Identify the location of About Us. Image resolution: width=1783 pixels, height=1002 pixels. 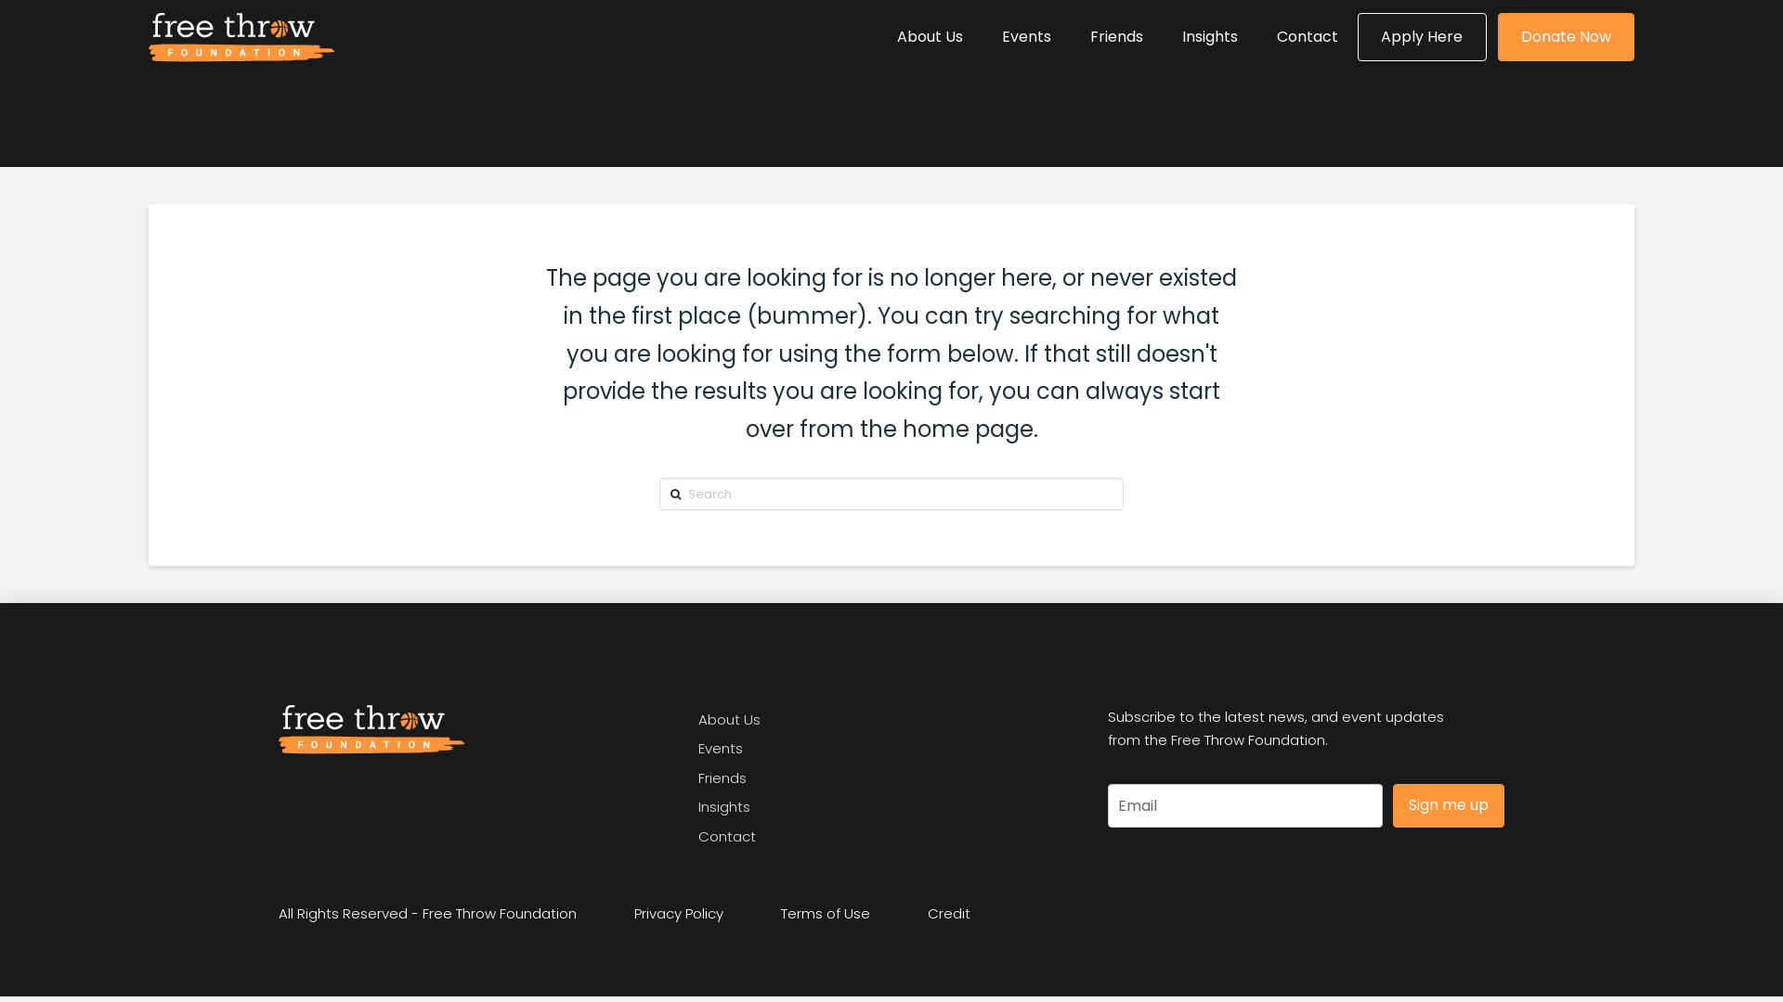
(730, 720).